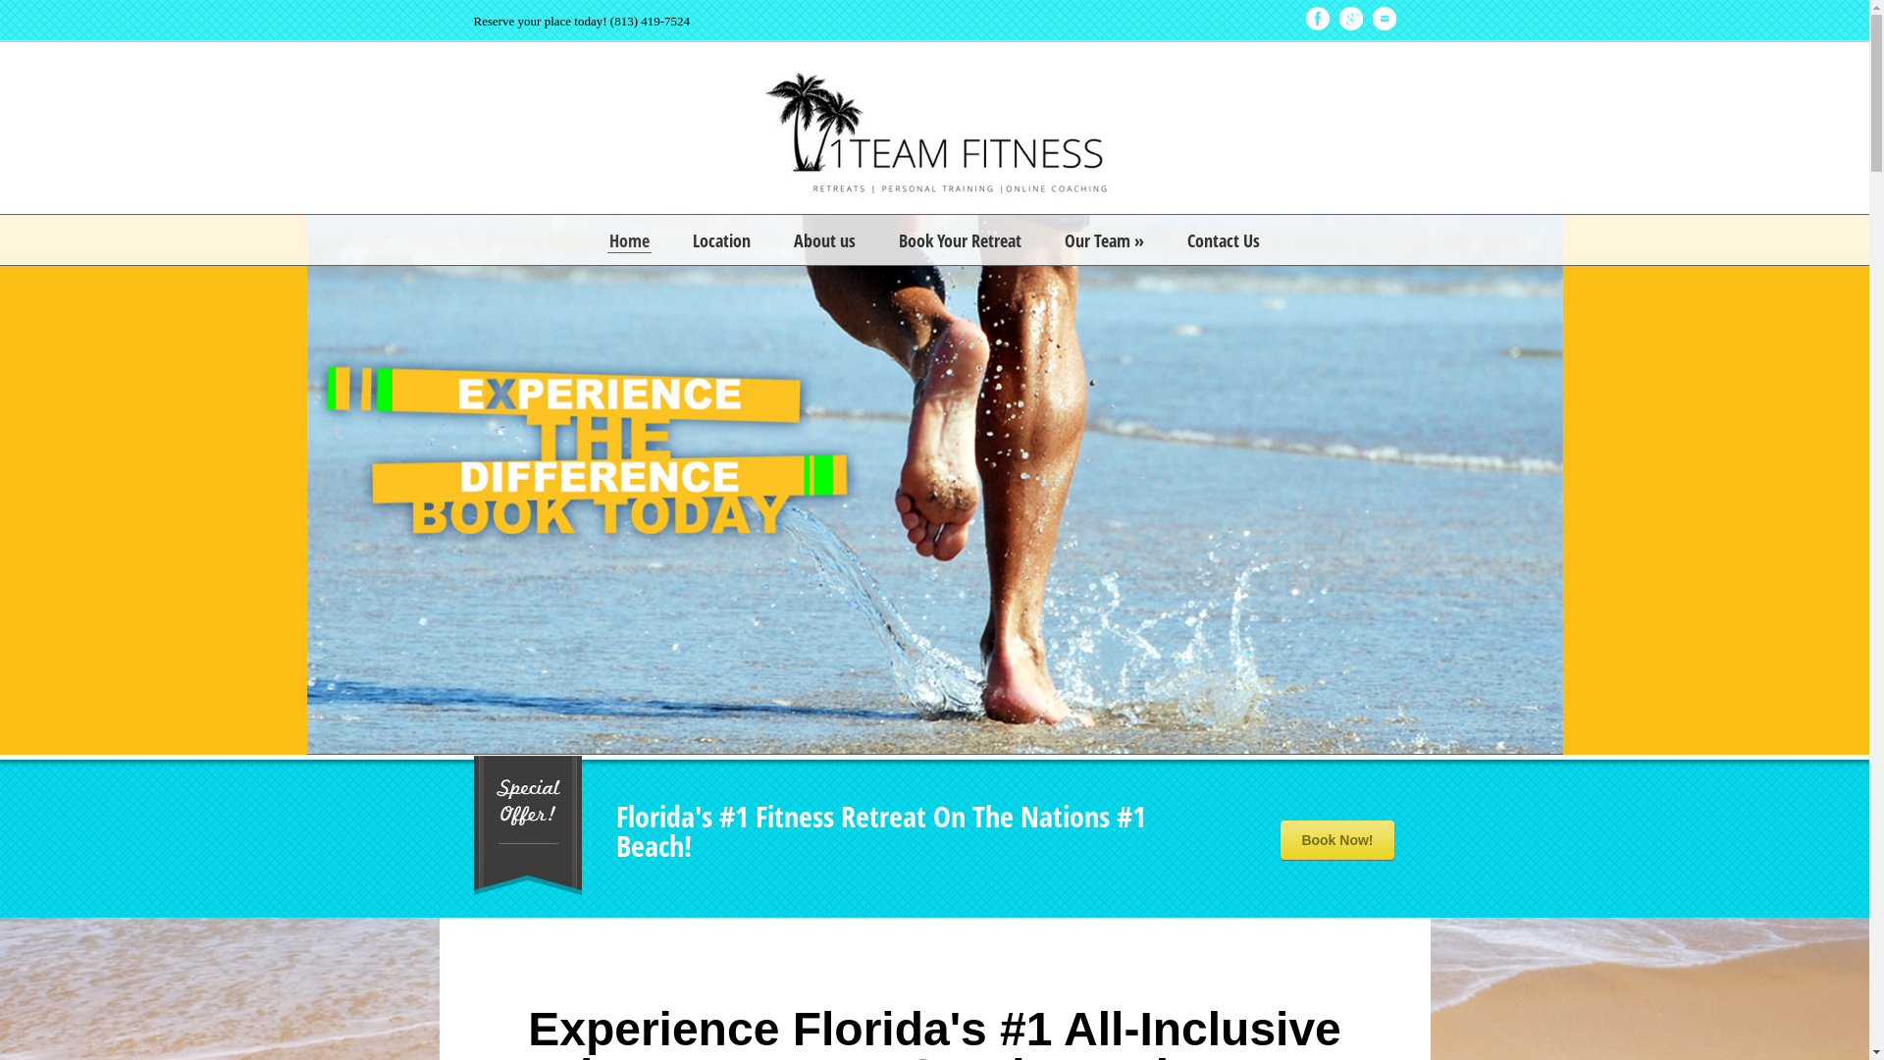  I want to click on Book Now!, so click(1336, 840).